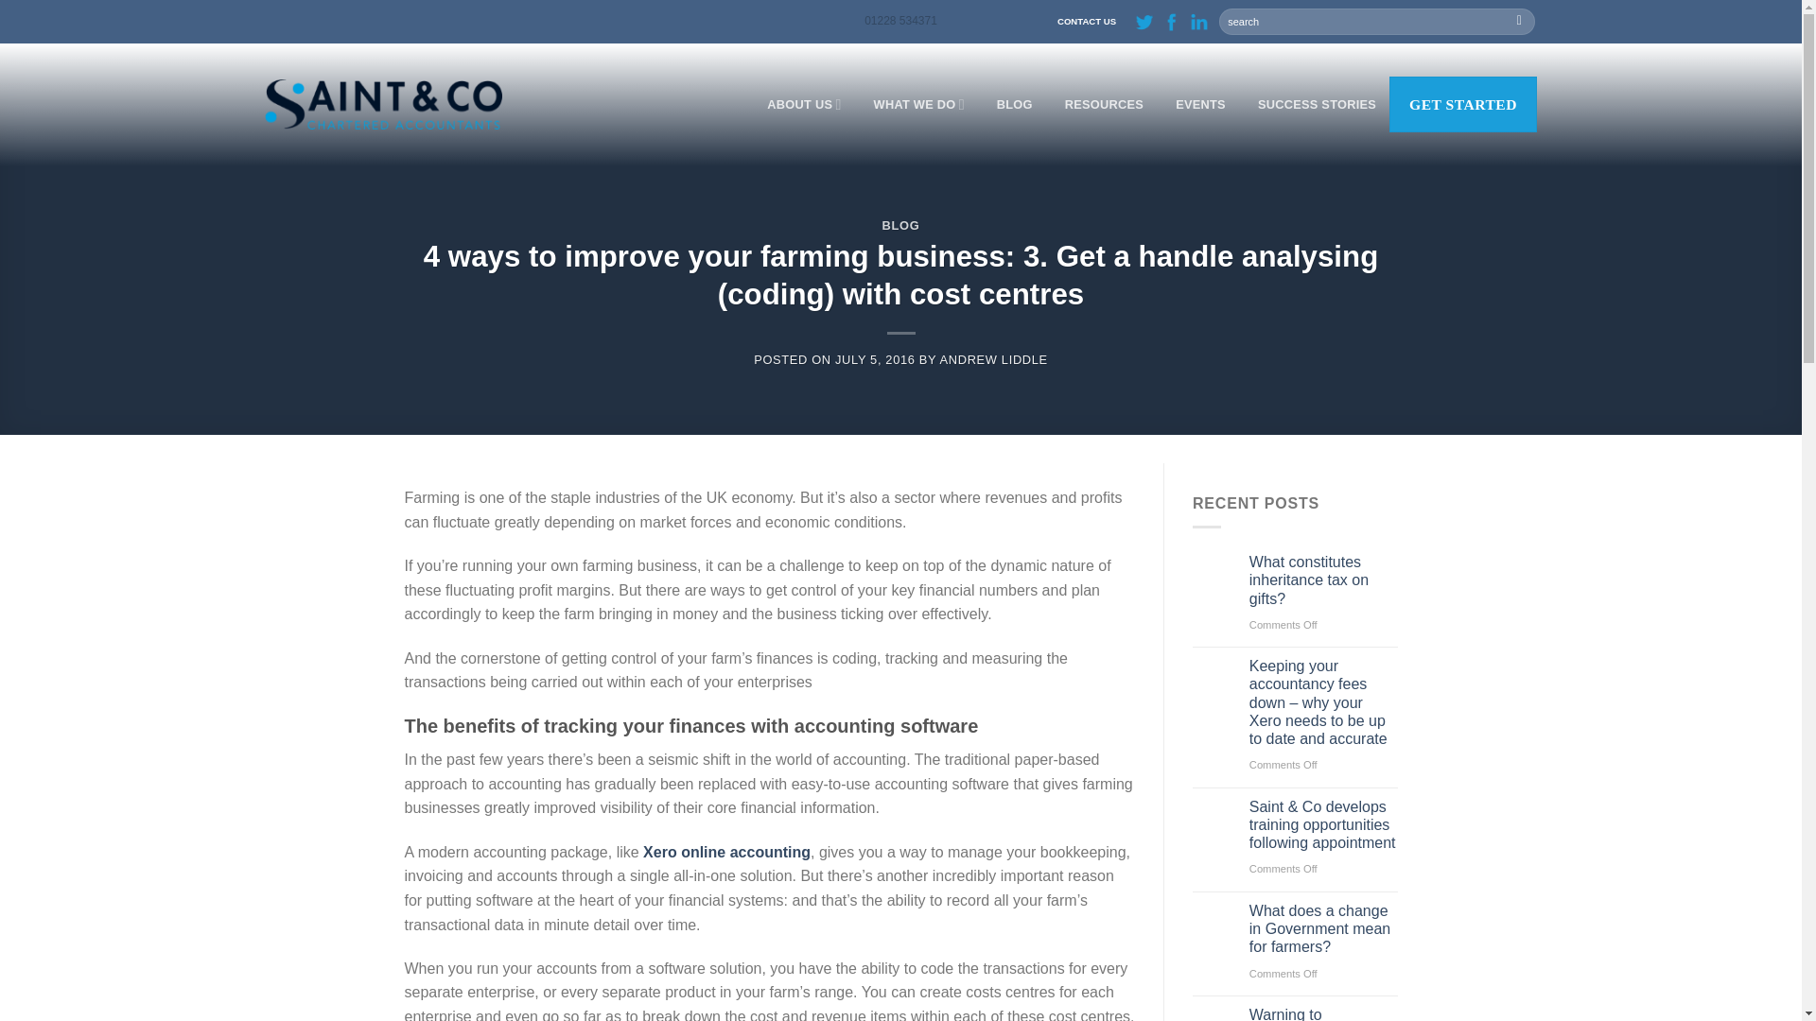  I want to click on What constitutes inheritance tax on gifts?, so click(1323, 580).